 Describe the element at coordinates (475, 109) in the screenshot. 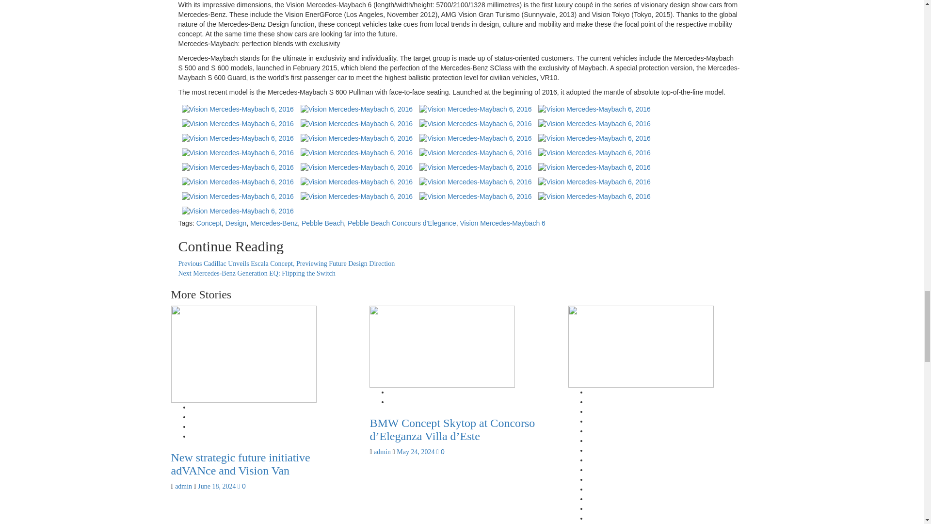

I see `Vision Mercedes-Maybach 6, 2016` at that location.